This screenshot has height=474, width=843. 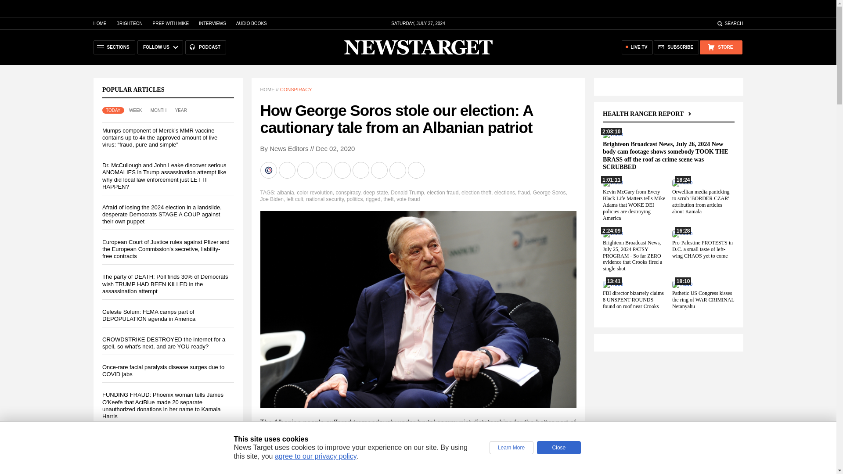 I want to click on STORE, so click(x=721, y=47).